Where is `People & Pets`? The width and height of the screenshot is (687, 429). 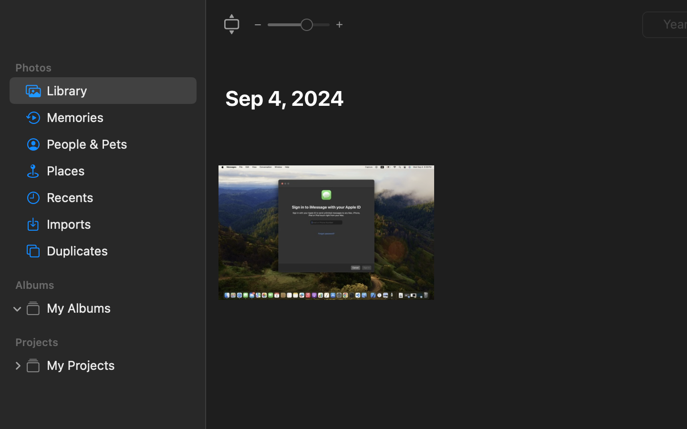 People & Pets is located at coordinates (118, 144).